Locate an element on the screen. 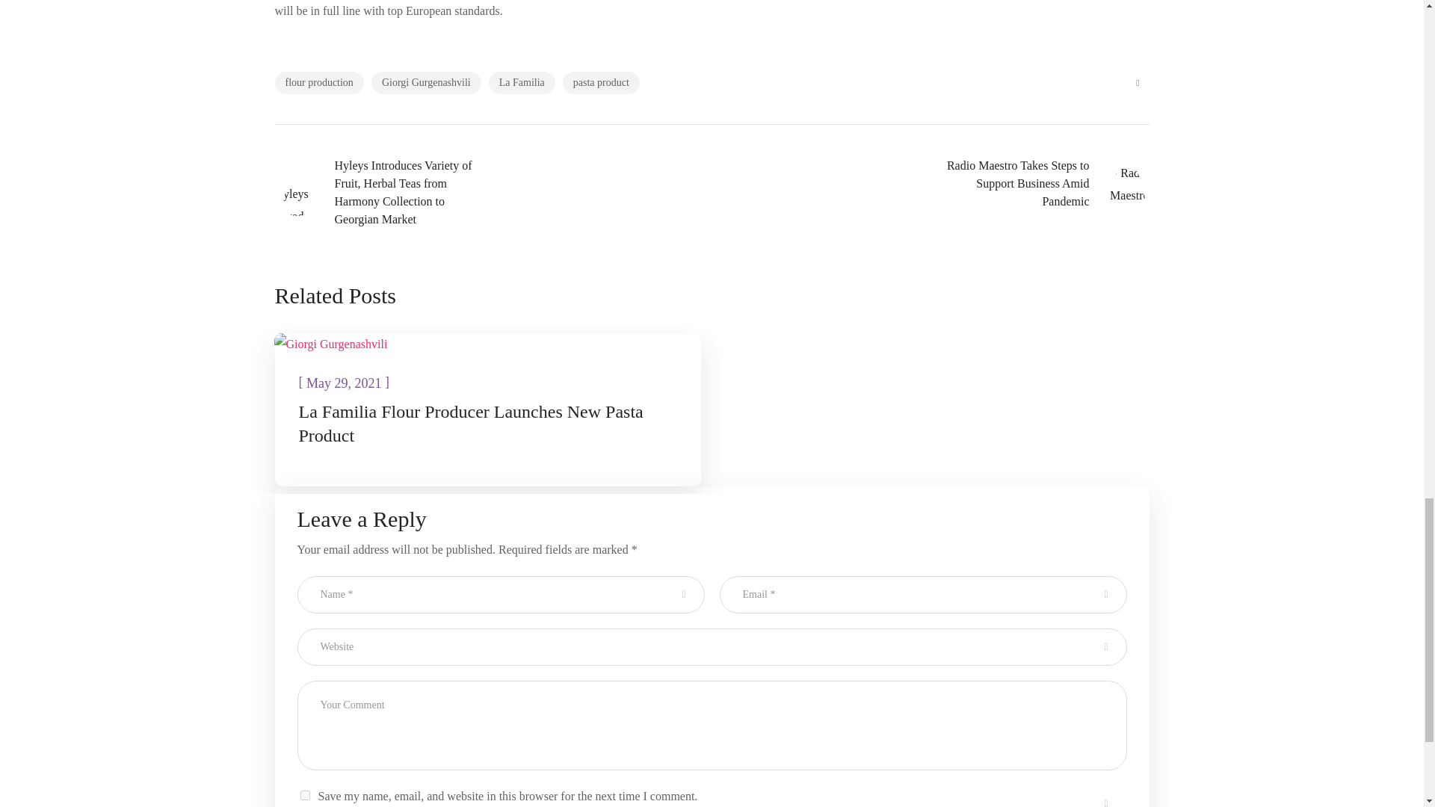 This screenshot has width=1435, height=807. yes is located at coordinates (305, 795).